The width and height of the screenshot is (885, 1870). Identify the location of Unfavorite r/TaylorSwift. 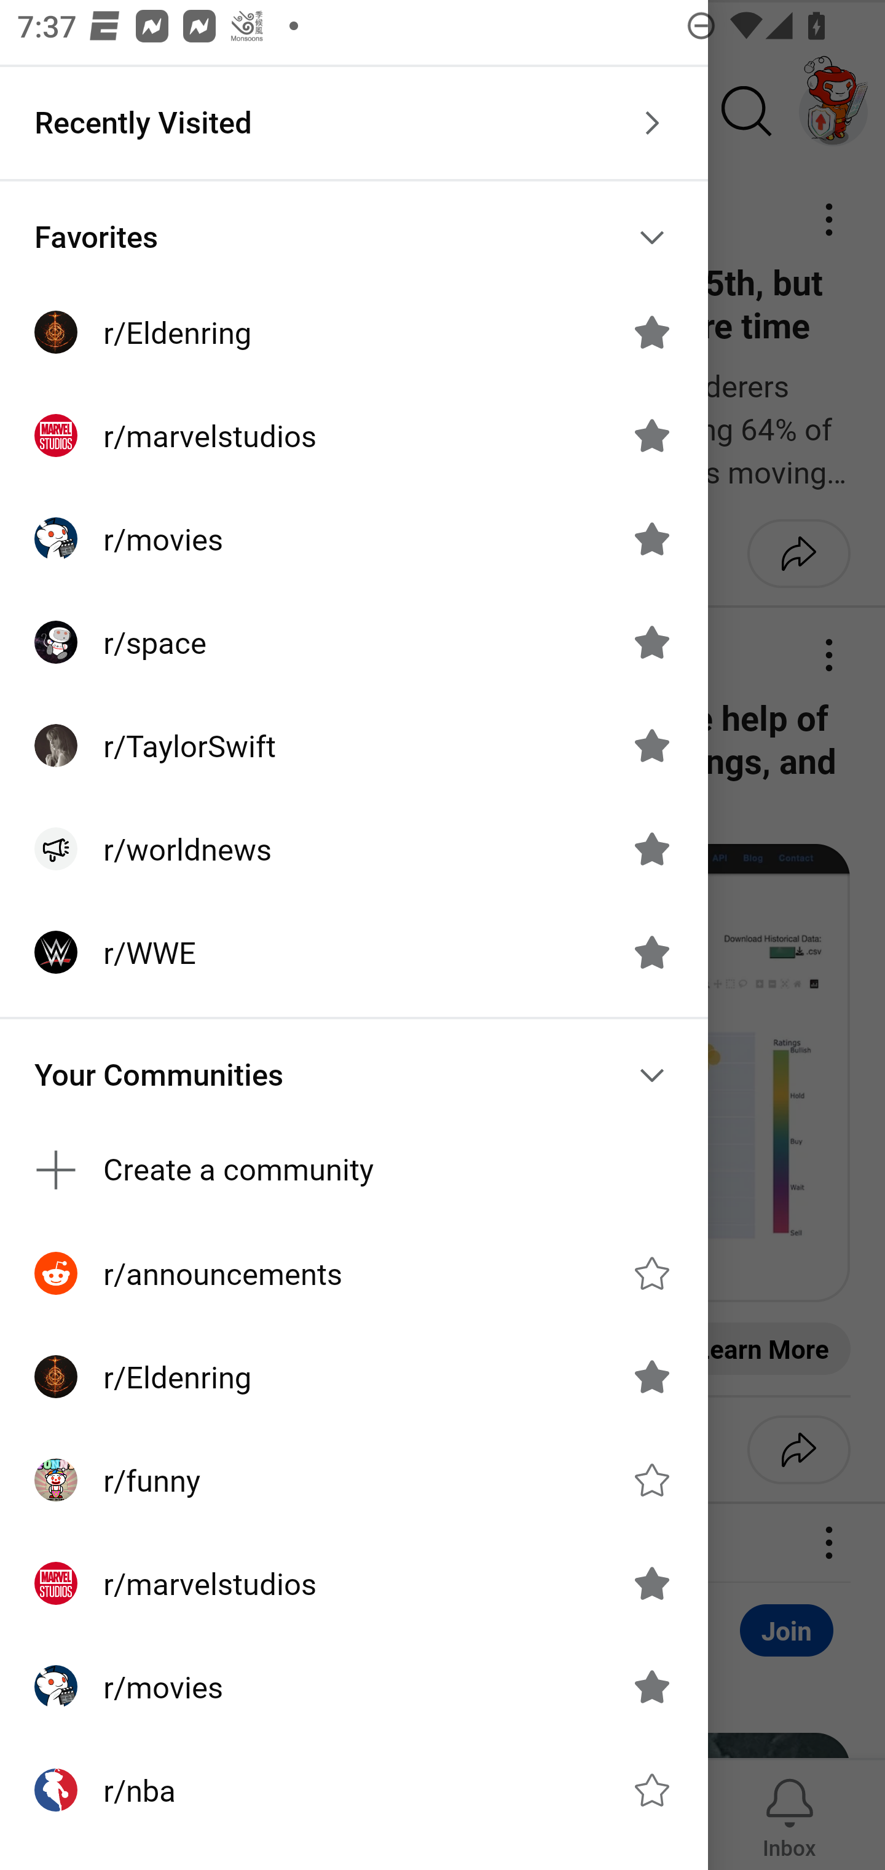
(651, 744).